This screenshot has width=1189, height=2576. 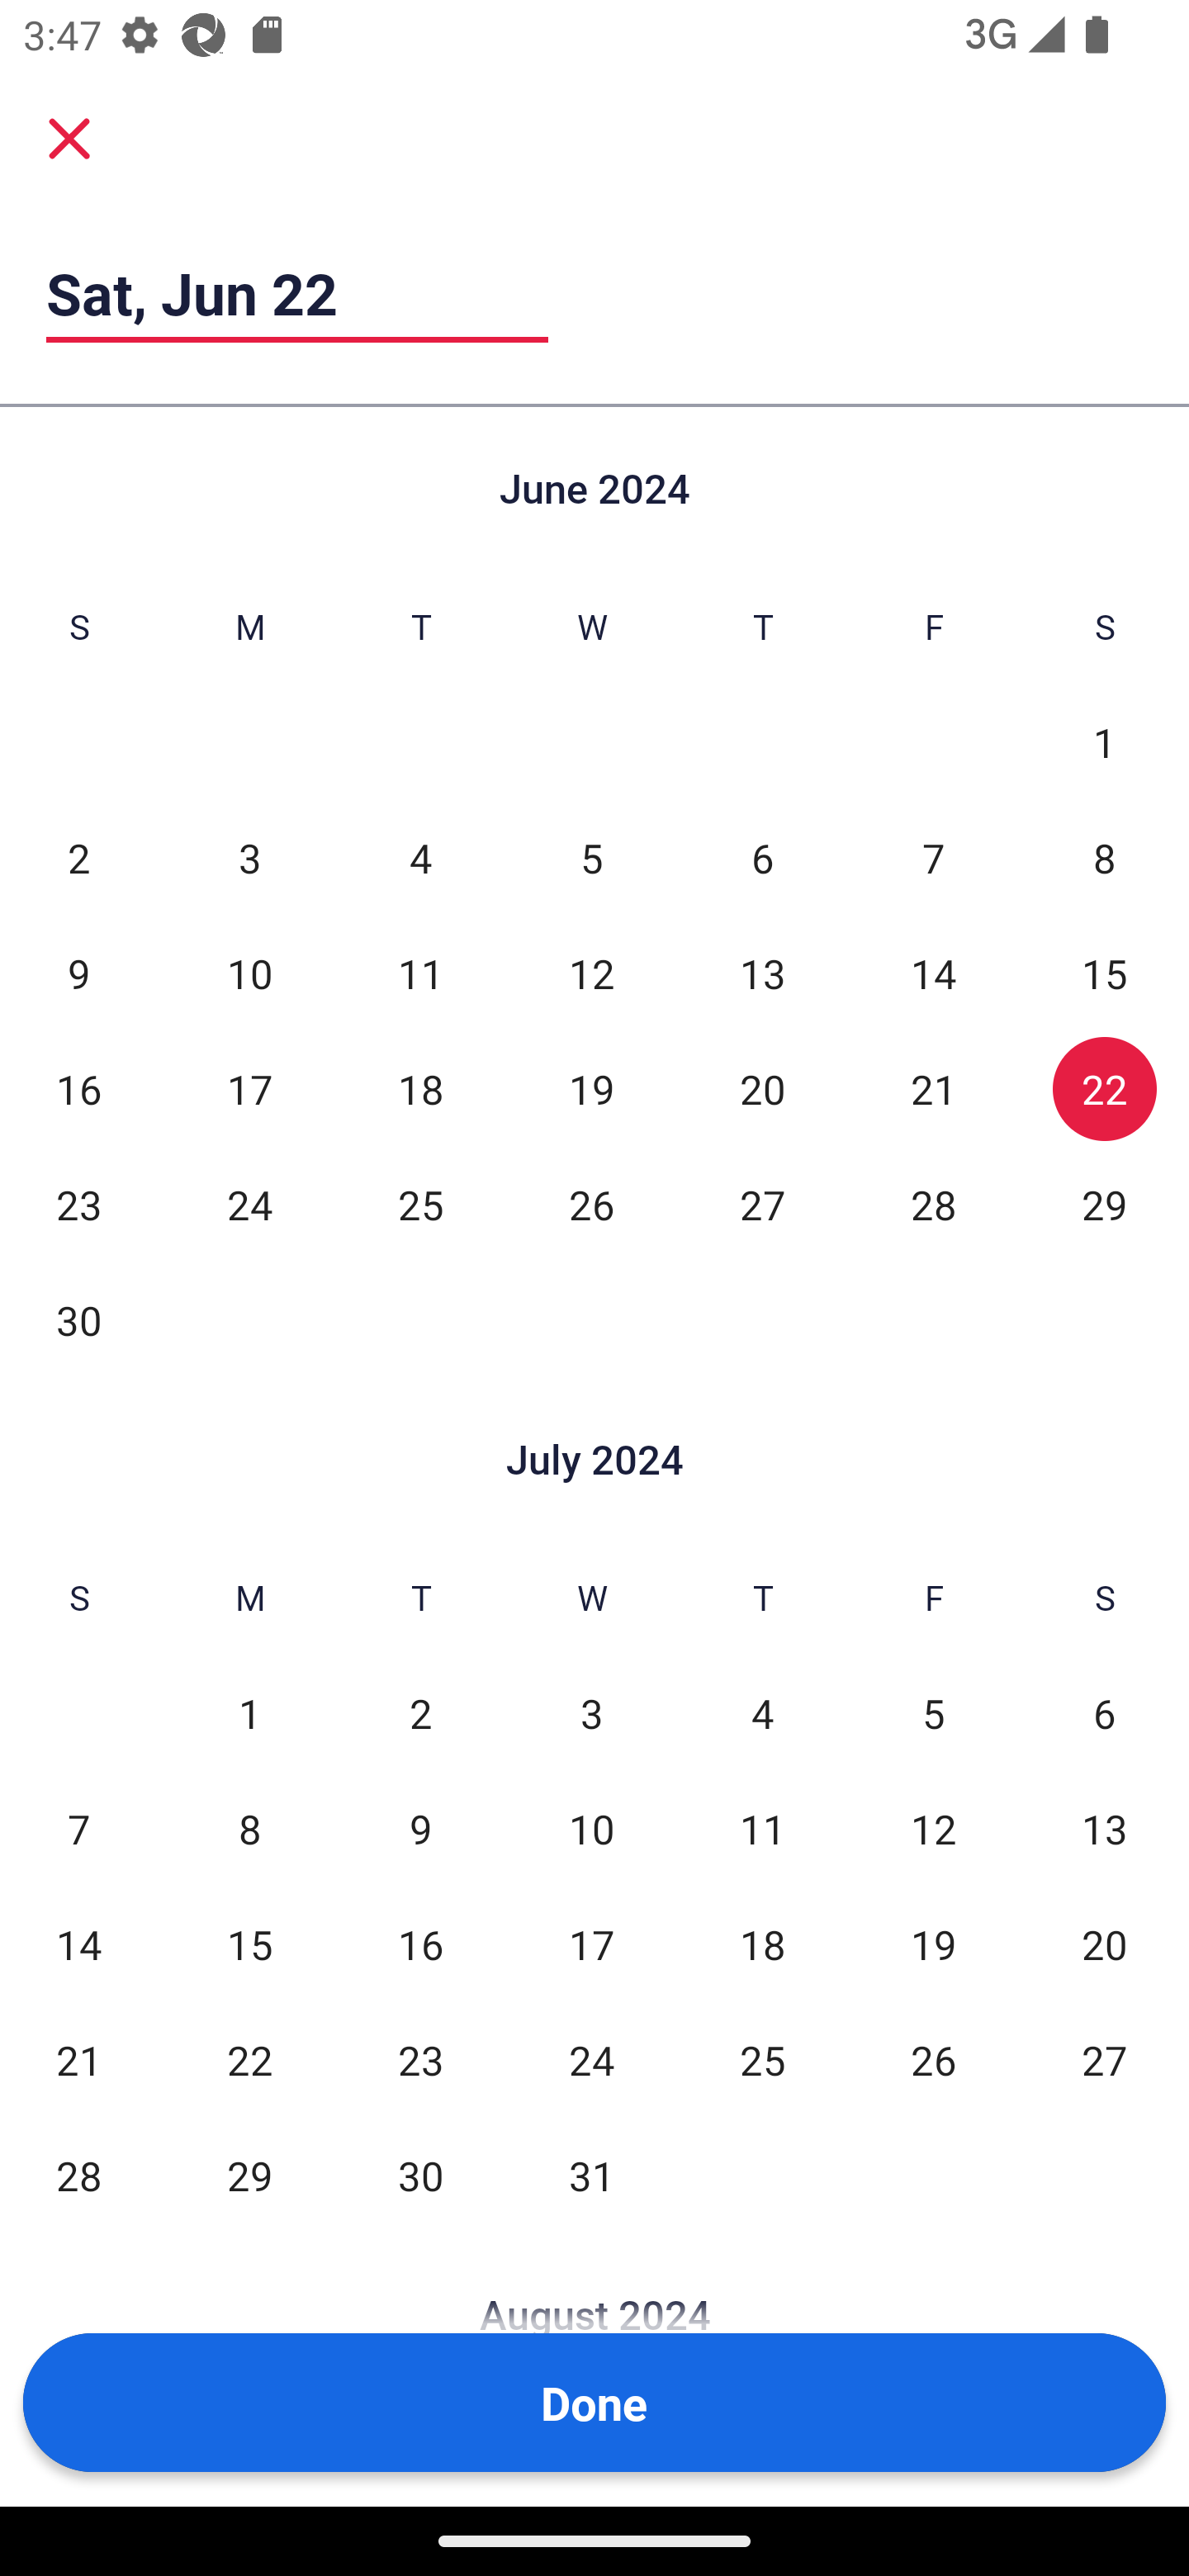 I want to click on 21 Sun, Jul 21, Not Selected, so click(x=78, y=2059).